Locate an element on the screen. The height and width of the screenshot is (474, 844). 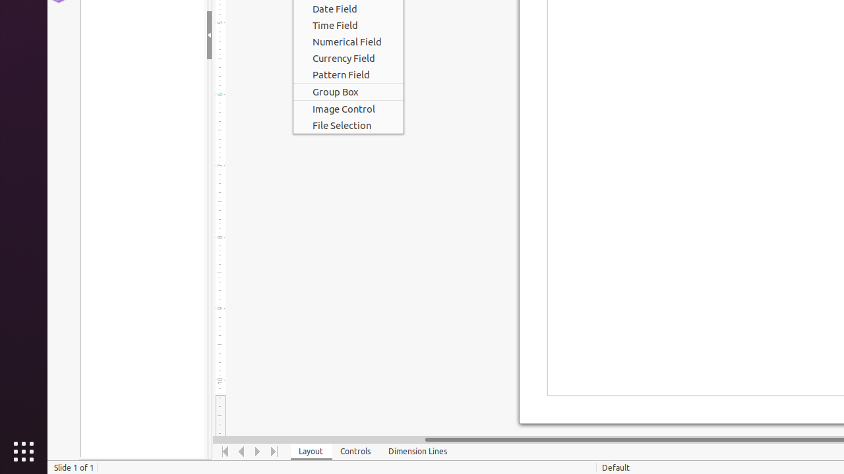
Numerical Field is located at coordinates (348, 42).